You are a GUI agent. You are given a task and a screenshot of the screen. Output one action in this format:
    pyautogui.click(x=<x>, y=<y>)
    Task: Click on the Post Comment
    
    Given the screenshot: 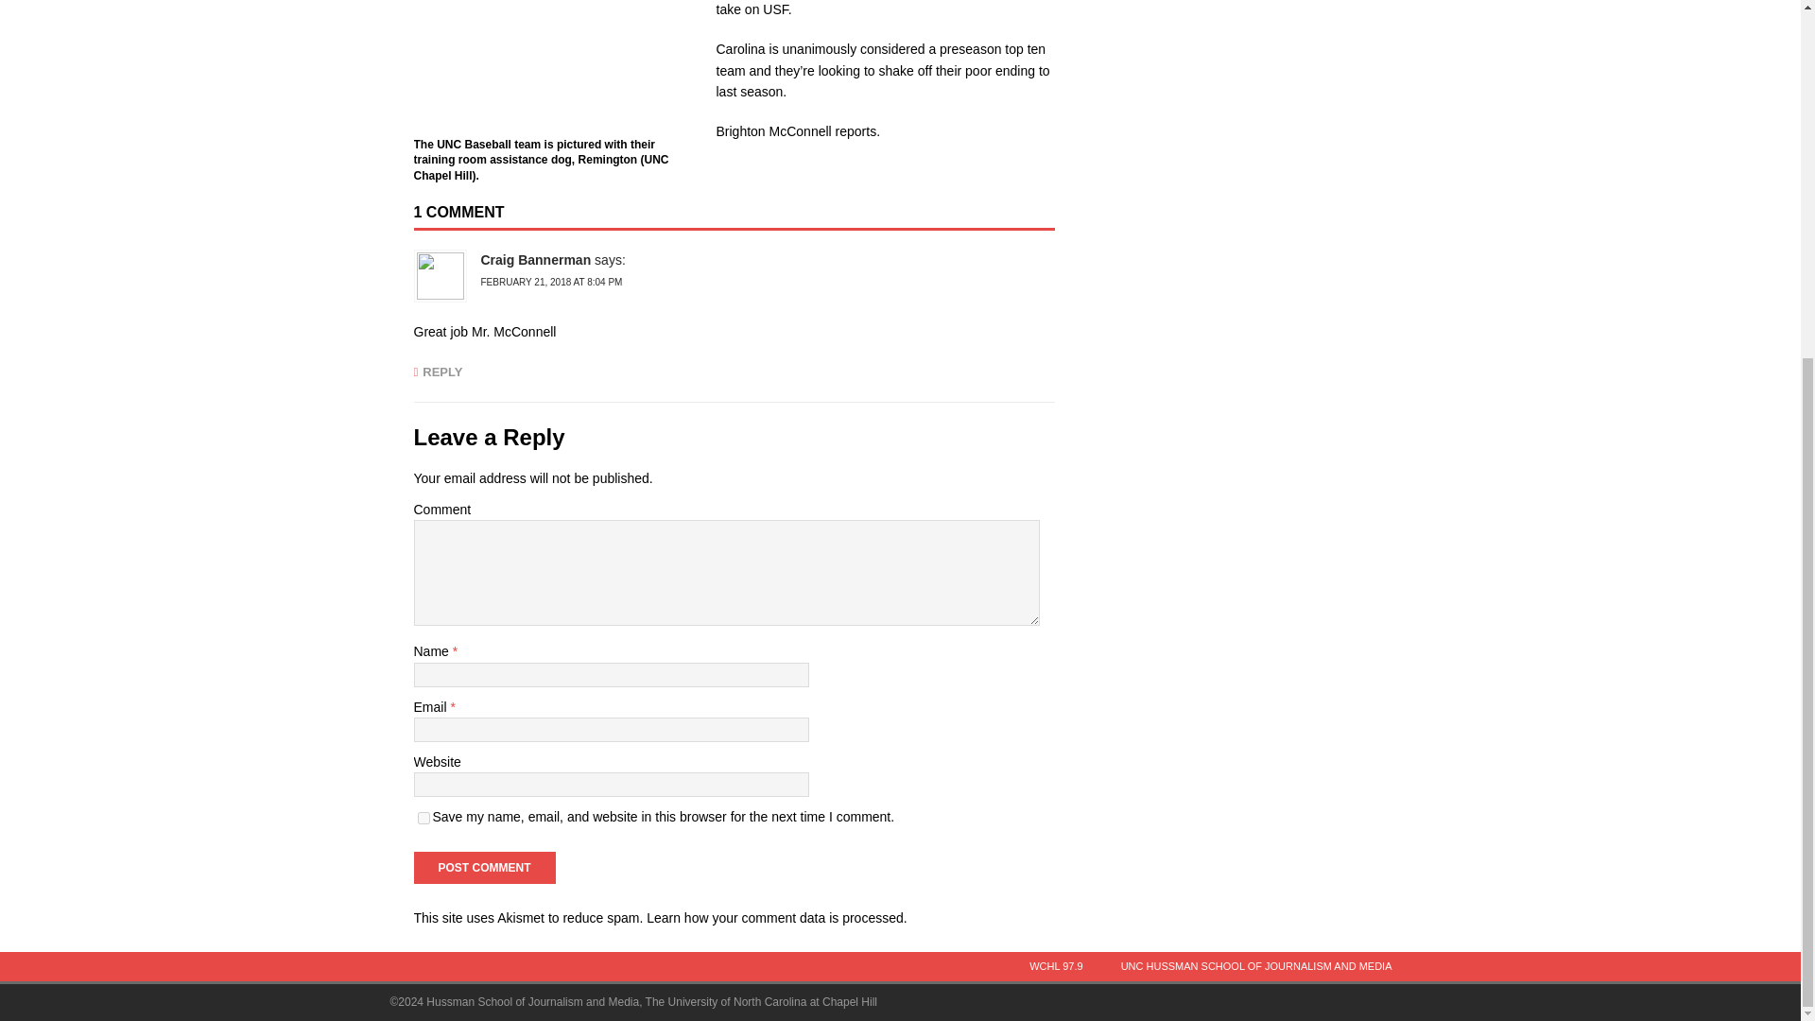 What is the action you would take?
    pyautogui.click(x=484, y=868)
    